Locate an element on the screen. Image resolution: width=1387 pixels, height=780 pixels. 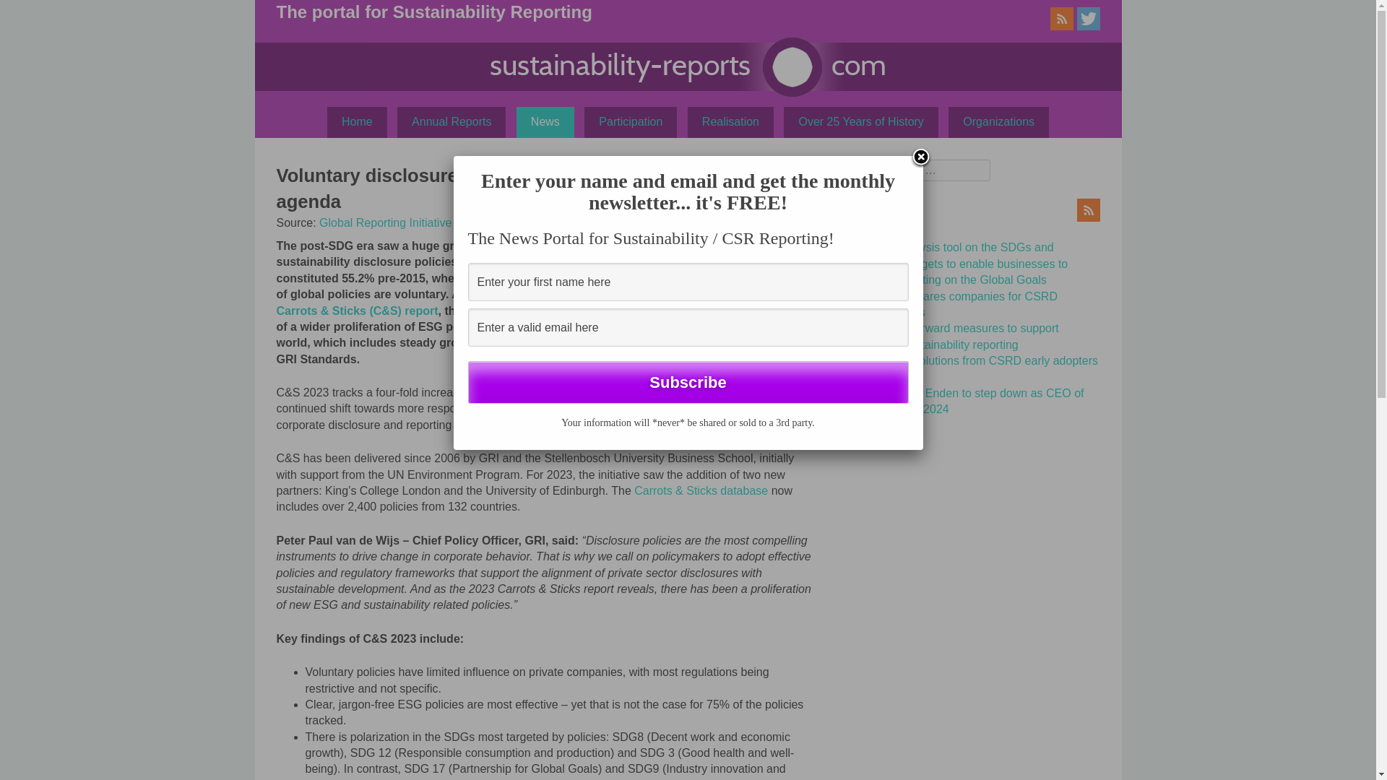
Twitter is located at coordinates (1088, 26).